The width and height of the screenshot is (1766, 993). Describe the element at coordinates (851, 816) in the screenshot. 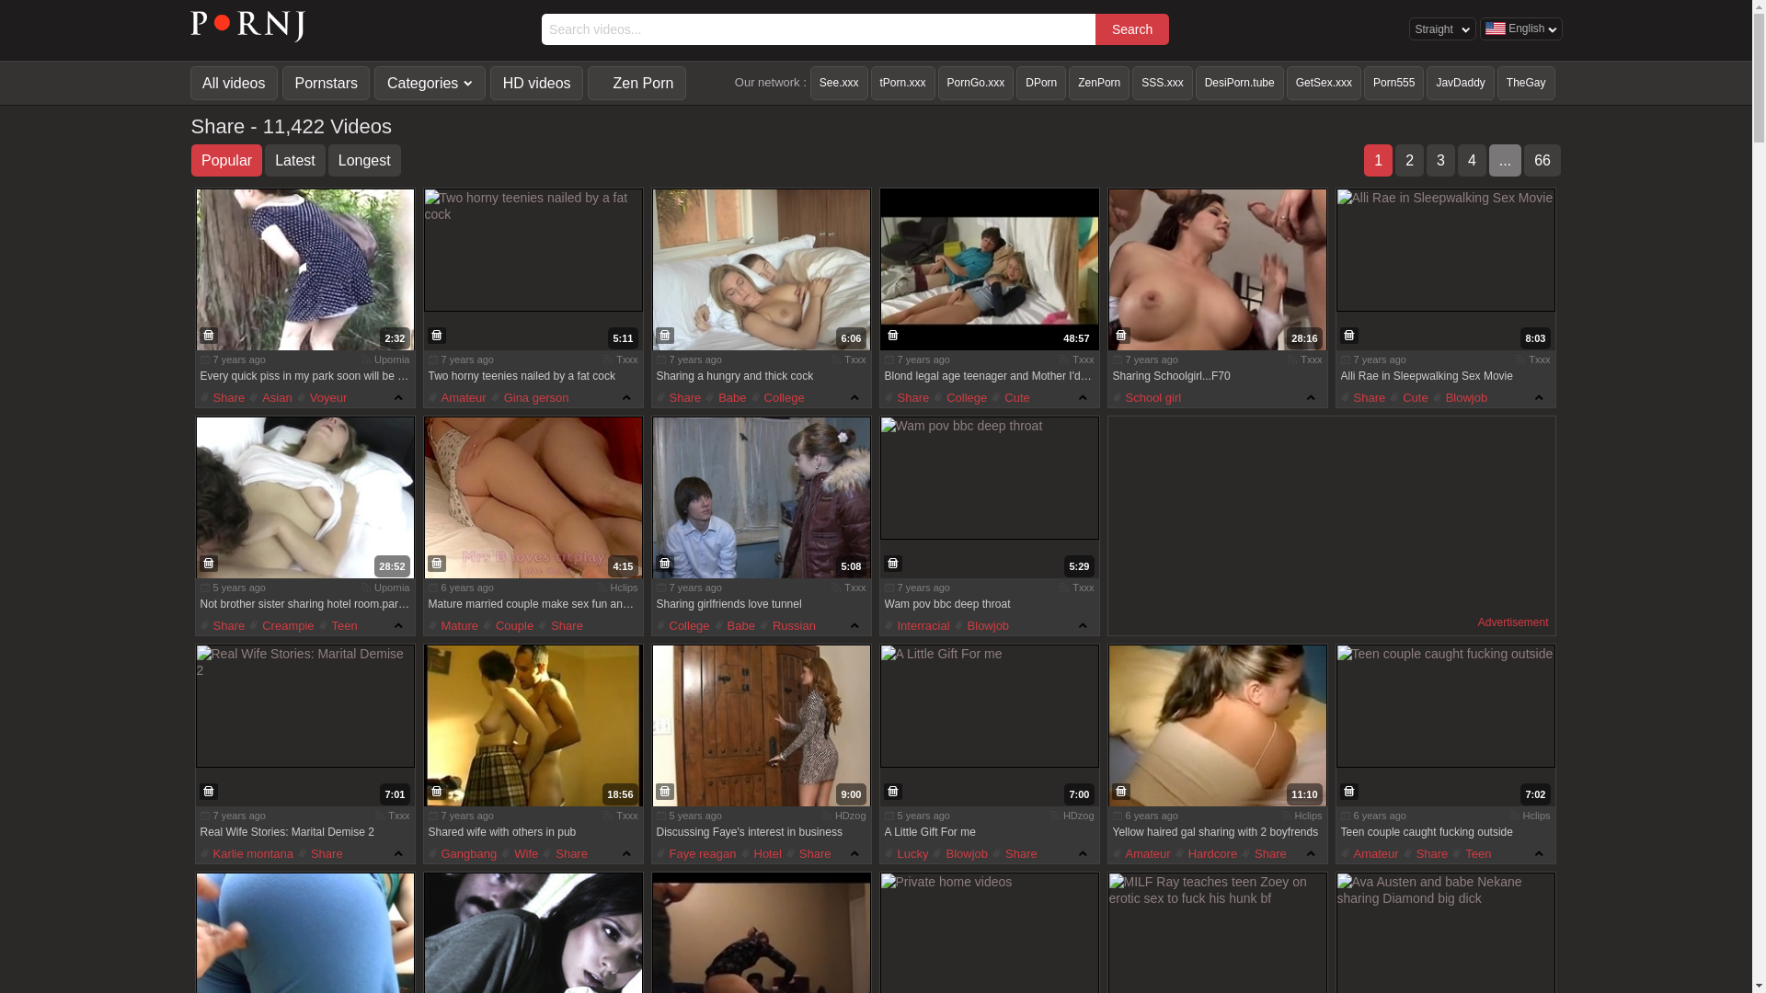

I see `HDzog` at that location.